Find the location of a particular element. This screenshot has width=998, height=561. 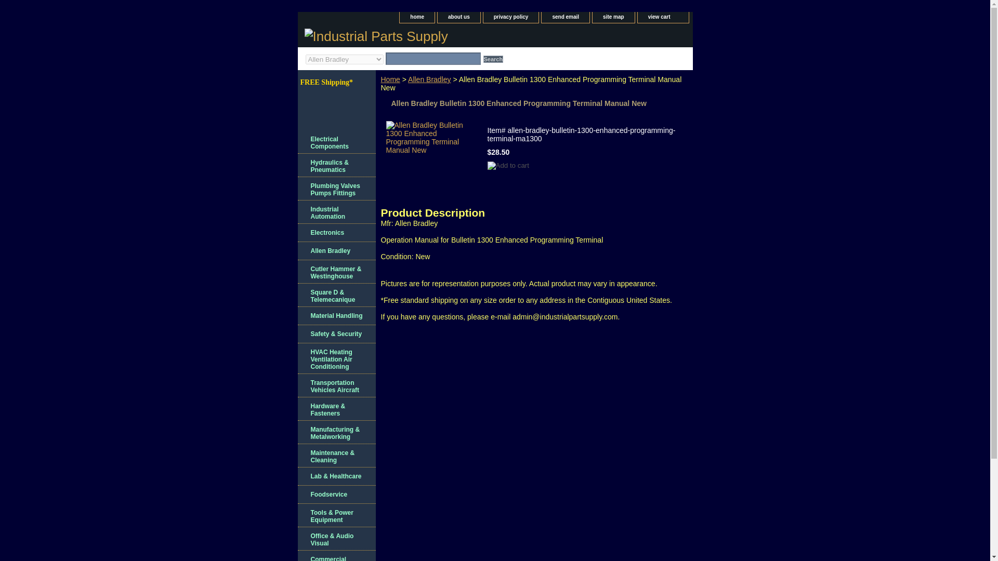

Foodservice is located at coordinates (336, 495).